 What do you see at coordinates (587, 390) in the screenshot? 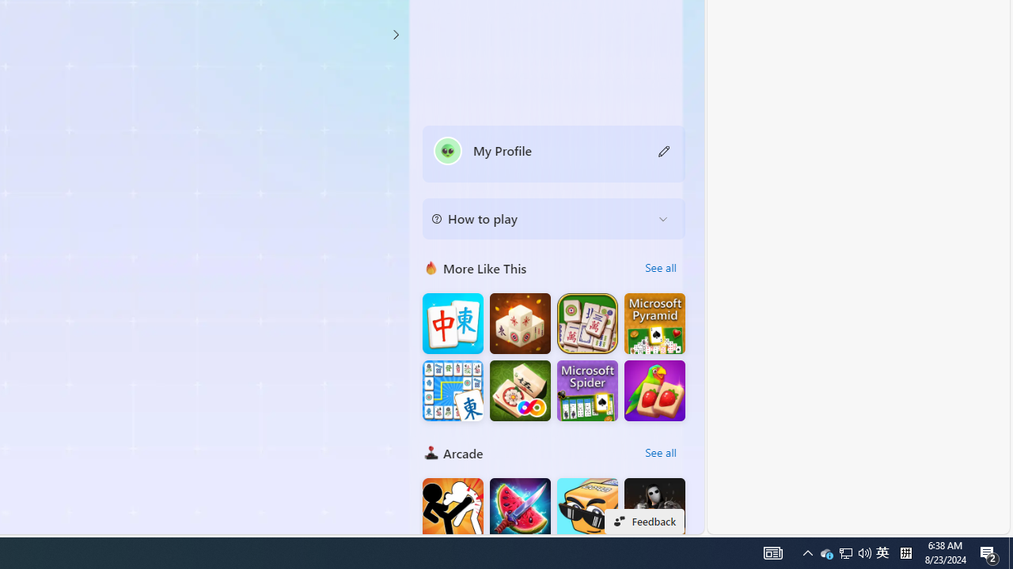
I see `Microsoft Spider Solitaire` at bounding box center [587, 390].